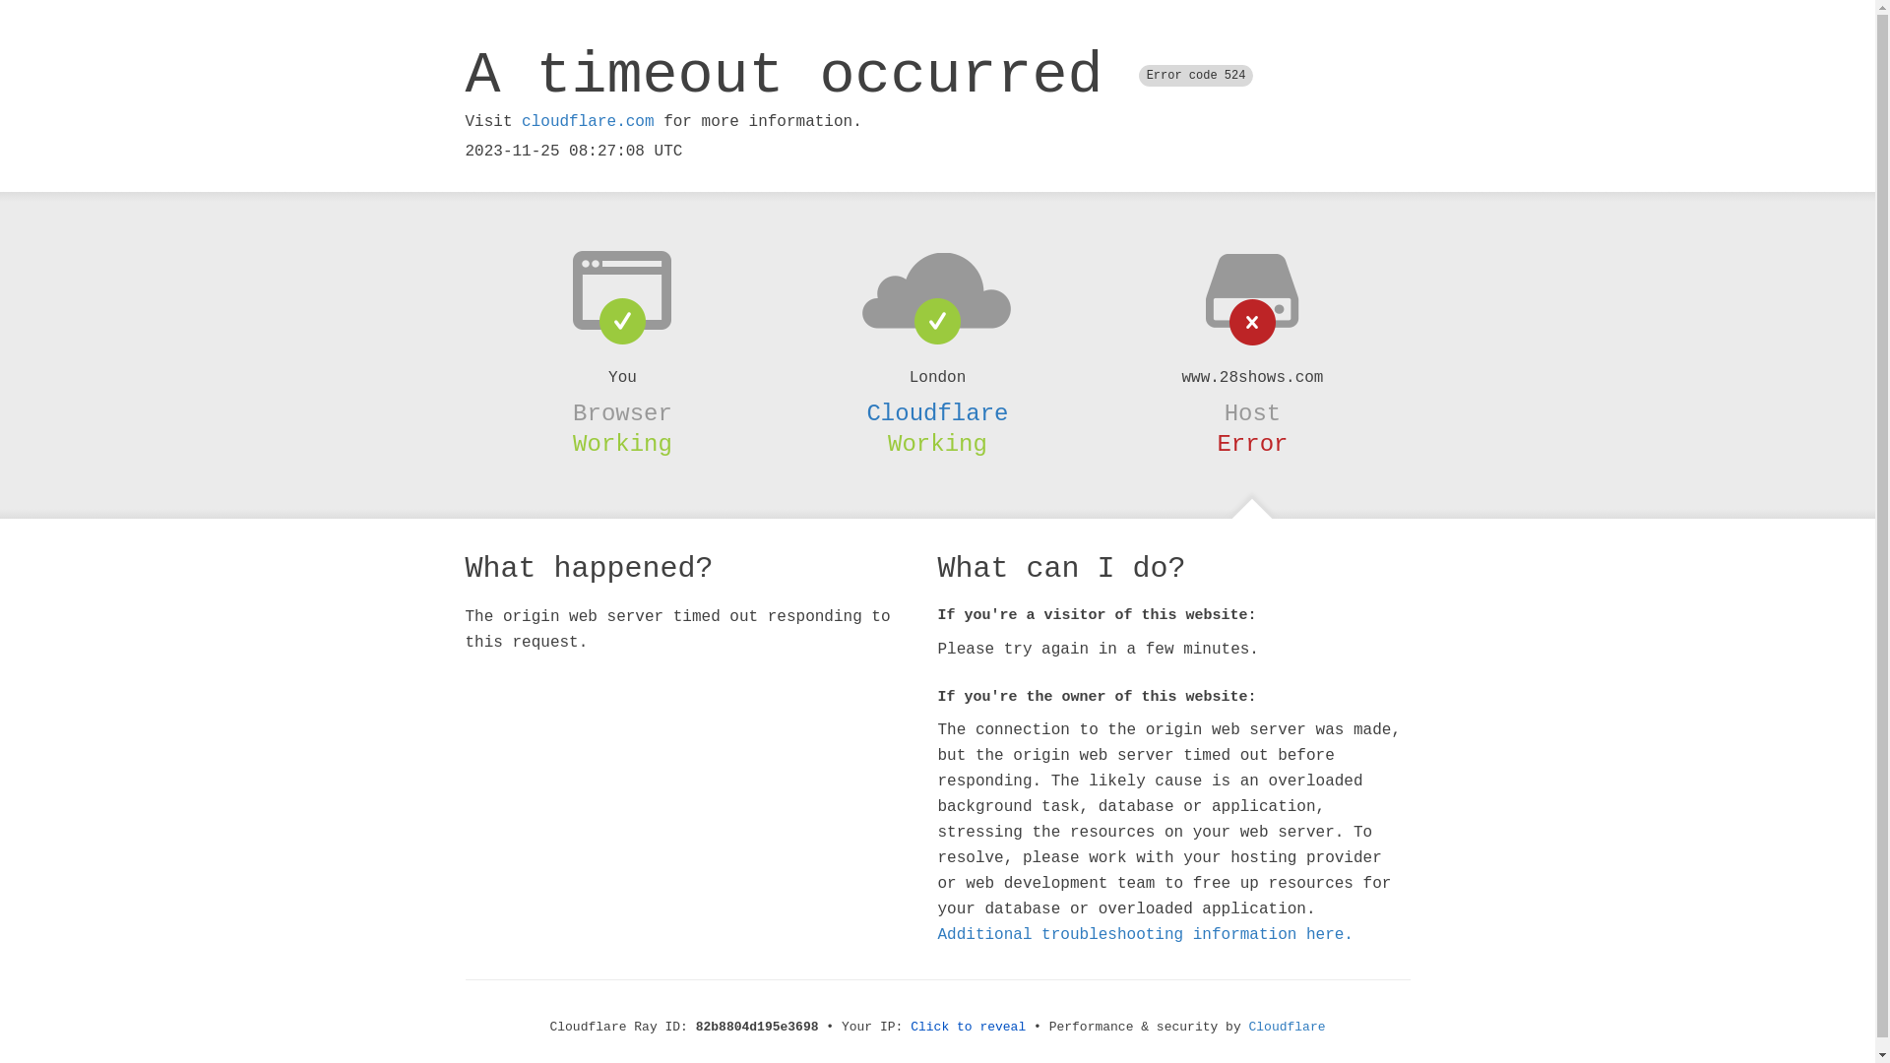 The height and width of the screenshot is (1063, 1890). Describe the element at coordinates (1145, 935) in the screenshot. I see `Additional troubleshooting information here.` at that location.